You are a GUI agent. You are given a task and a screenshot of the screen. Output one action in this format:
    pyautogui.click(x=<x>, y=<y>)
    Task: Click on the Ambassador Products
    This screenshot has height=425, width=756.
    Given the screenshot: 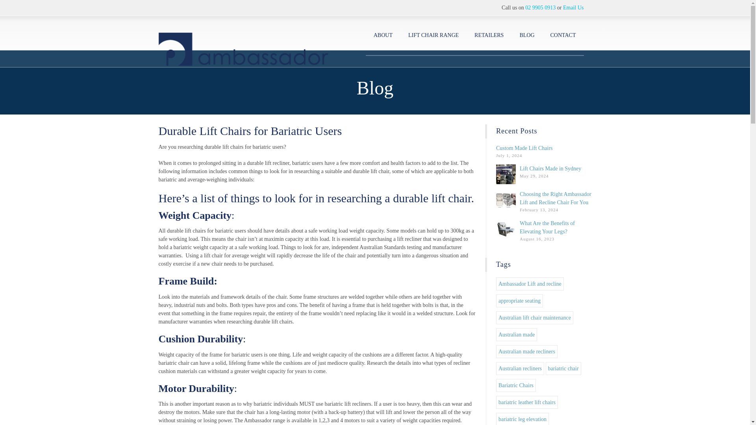 What is the action you would take?
    pyautogui.click(x=243, y=41)
    